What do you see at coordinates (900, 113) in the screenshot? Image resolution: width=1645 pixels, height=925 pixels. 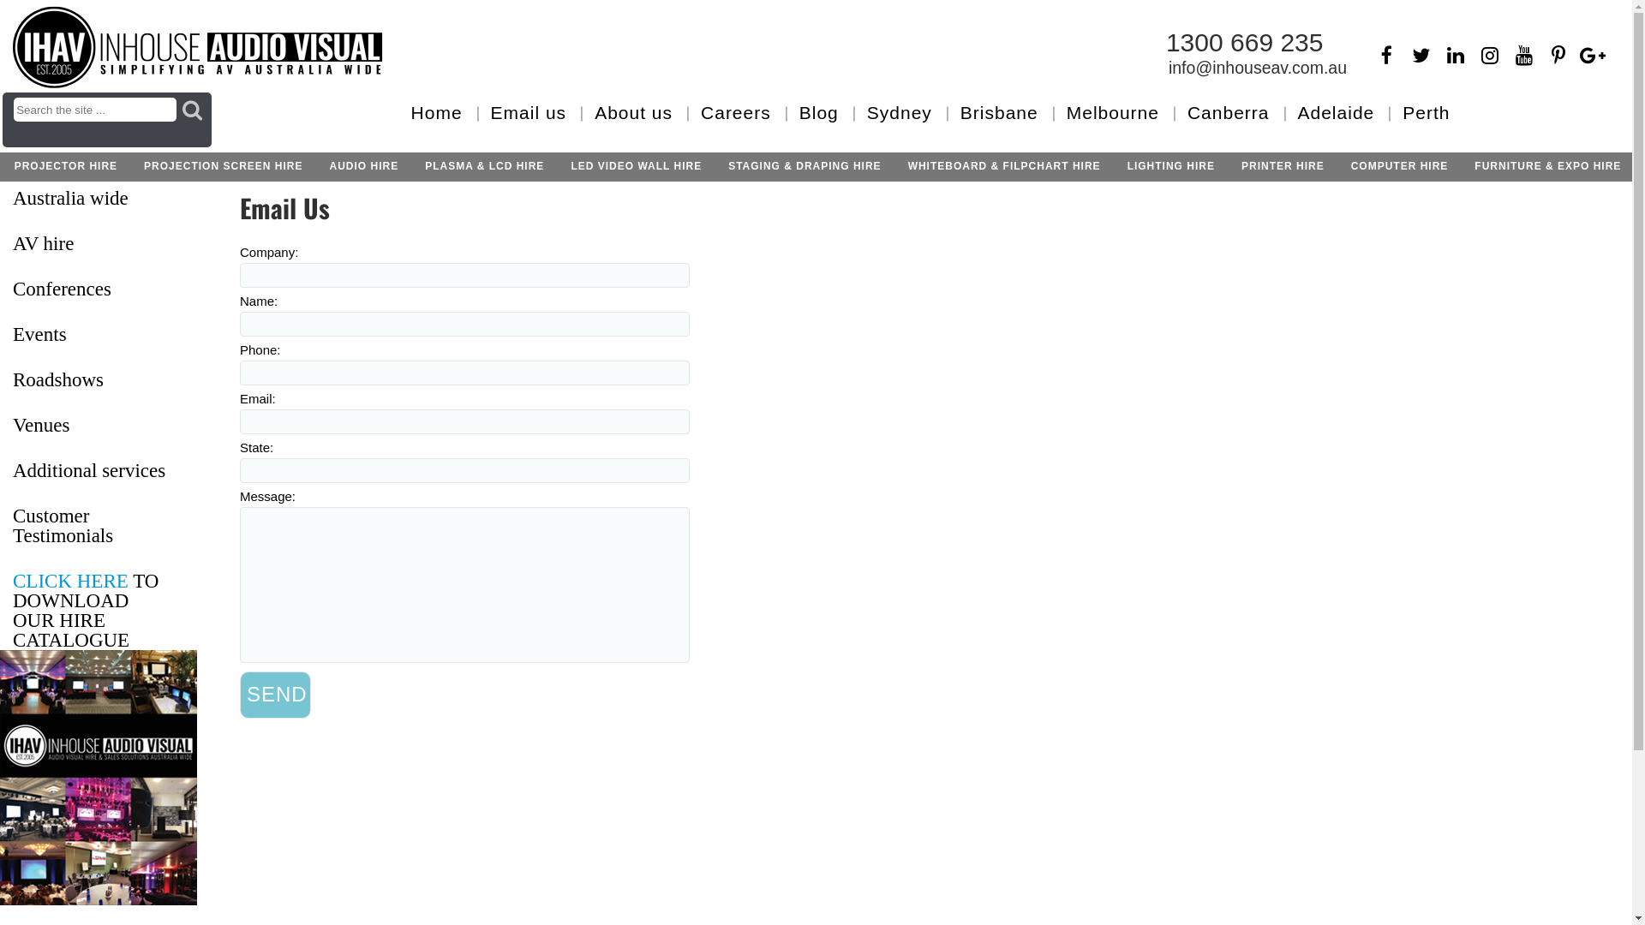 I see `Sydney` at bounding box center [900, 113].